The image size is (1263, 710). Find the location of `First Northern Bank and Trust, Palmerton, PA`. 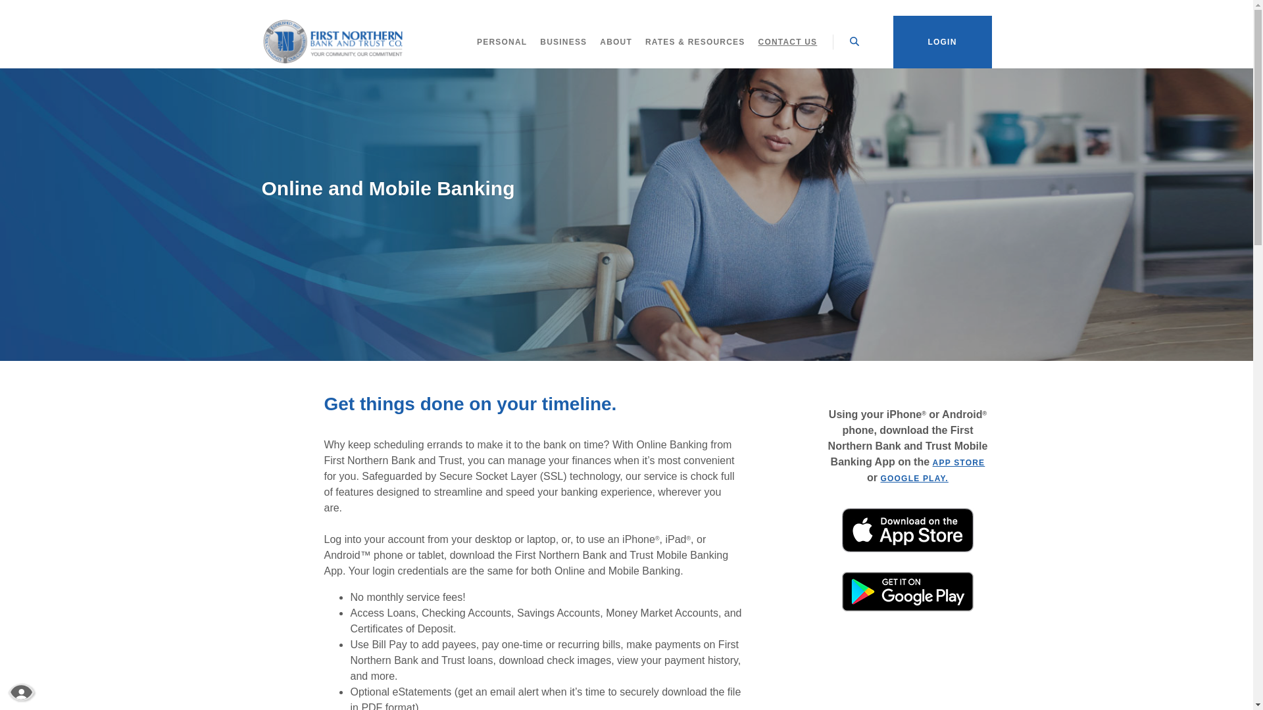

First Northern Bank and Trust, Palmerton, PA is located at coordinates (333, 42).